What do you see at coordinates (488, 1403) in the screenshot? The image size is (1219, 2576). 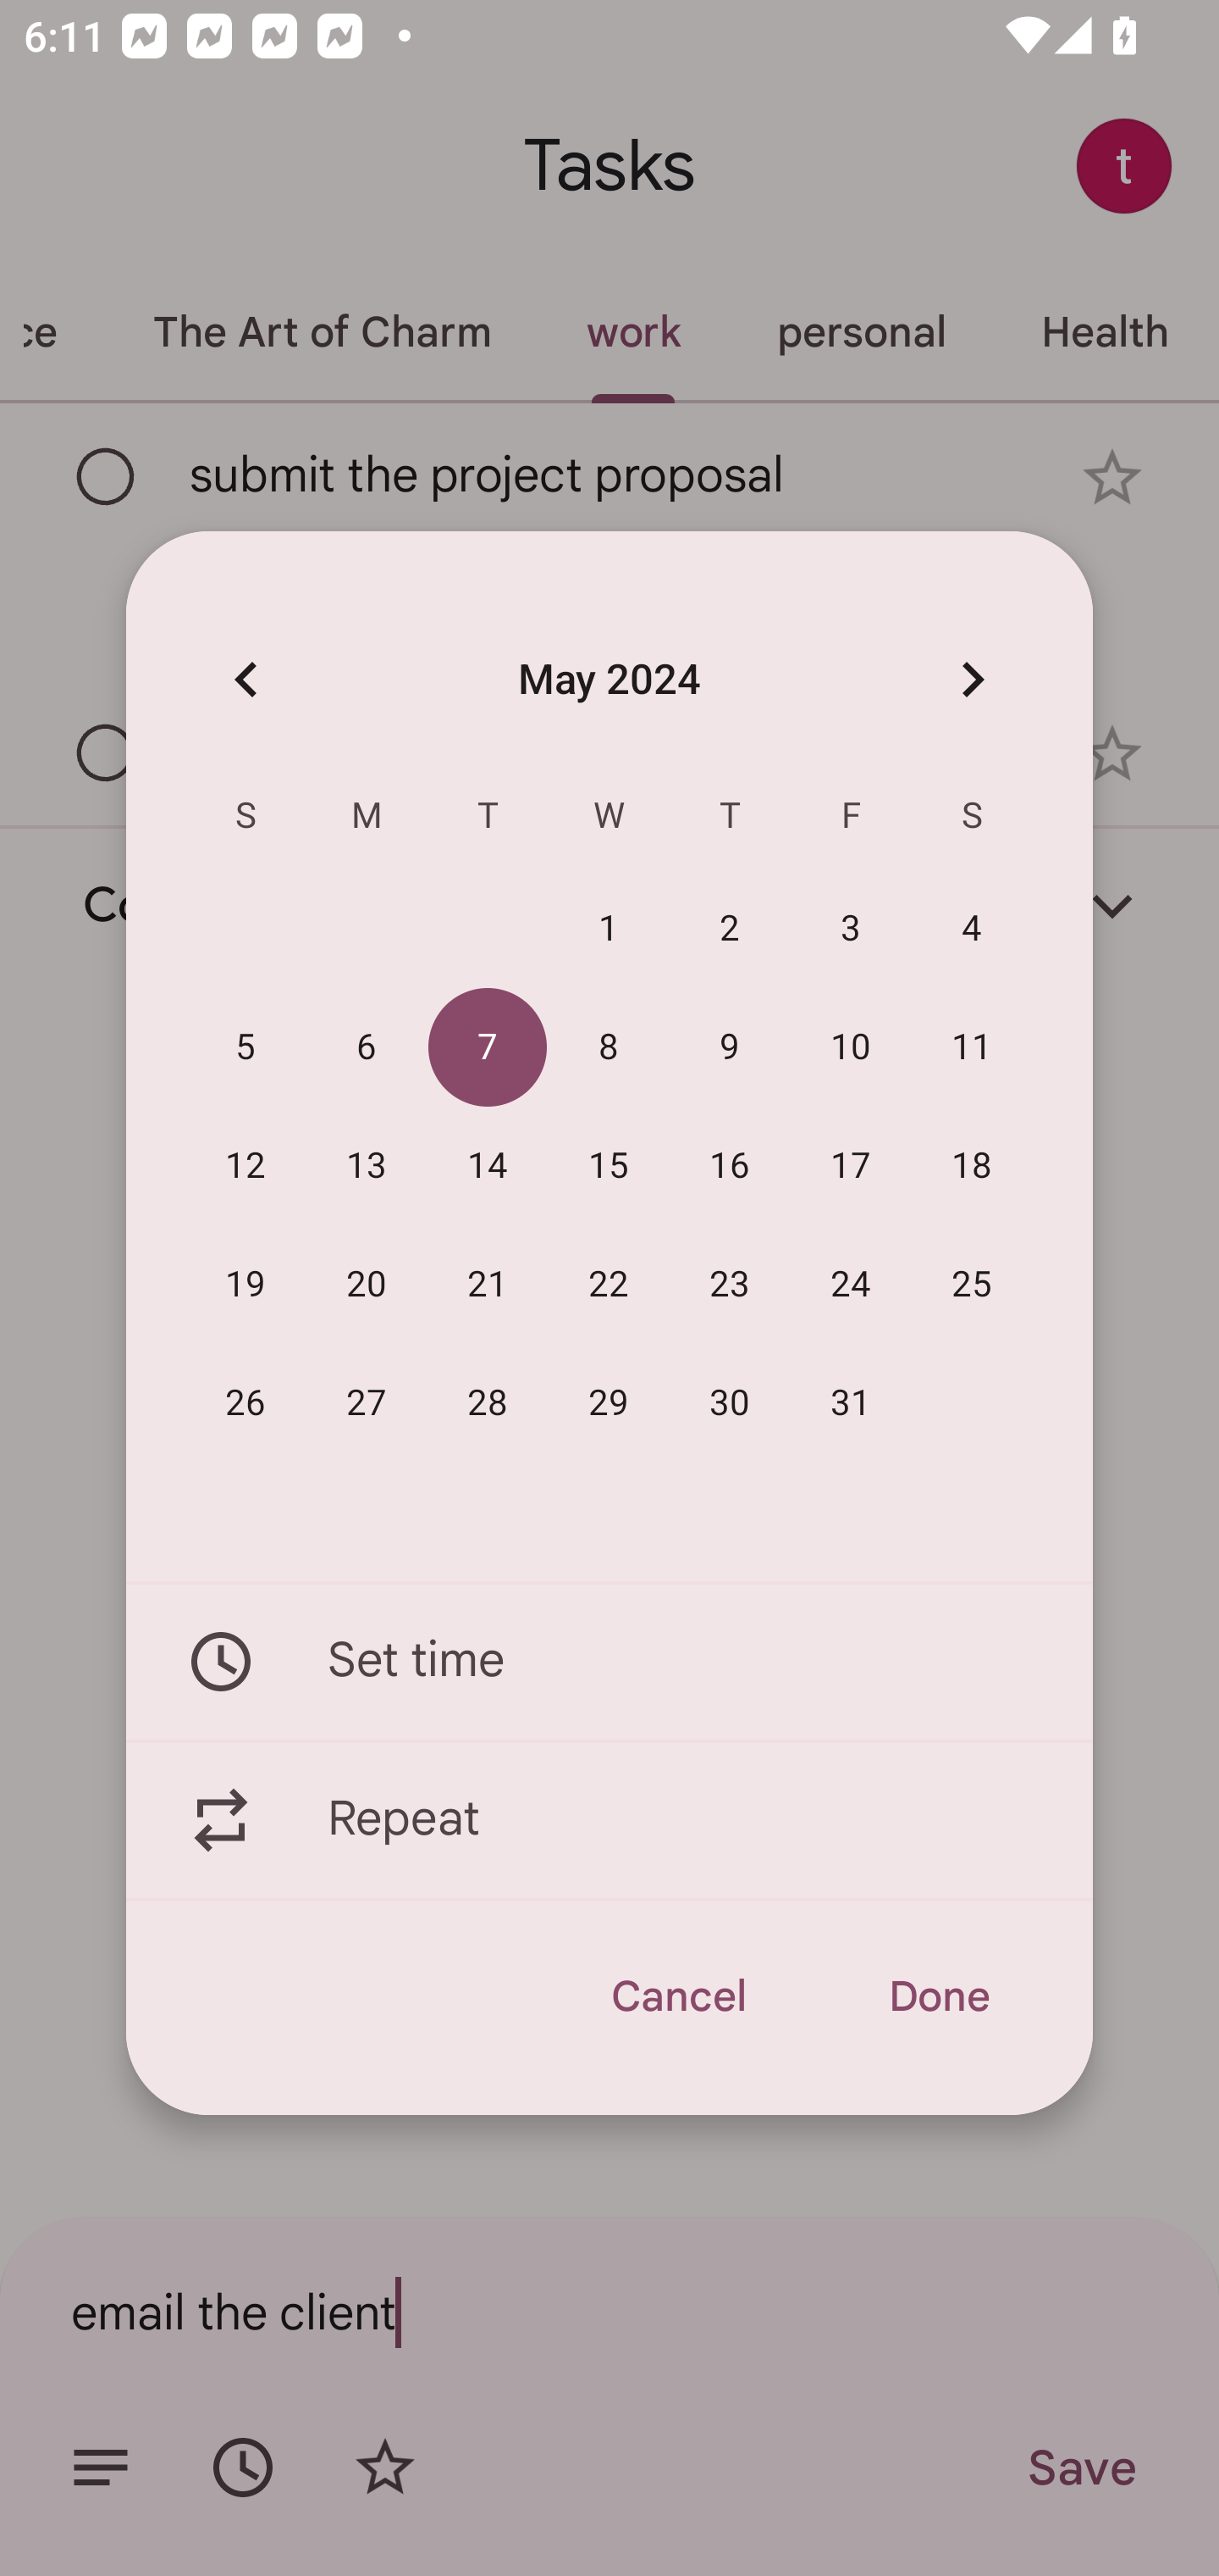 I see `28 28 May 2024` at bounding box center [488, 1403].